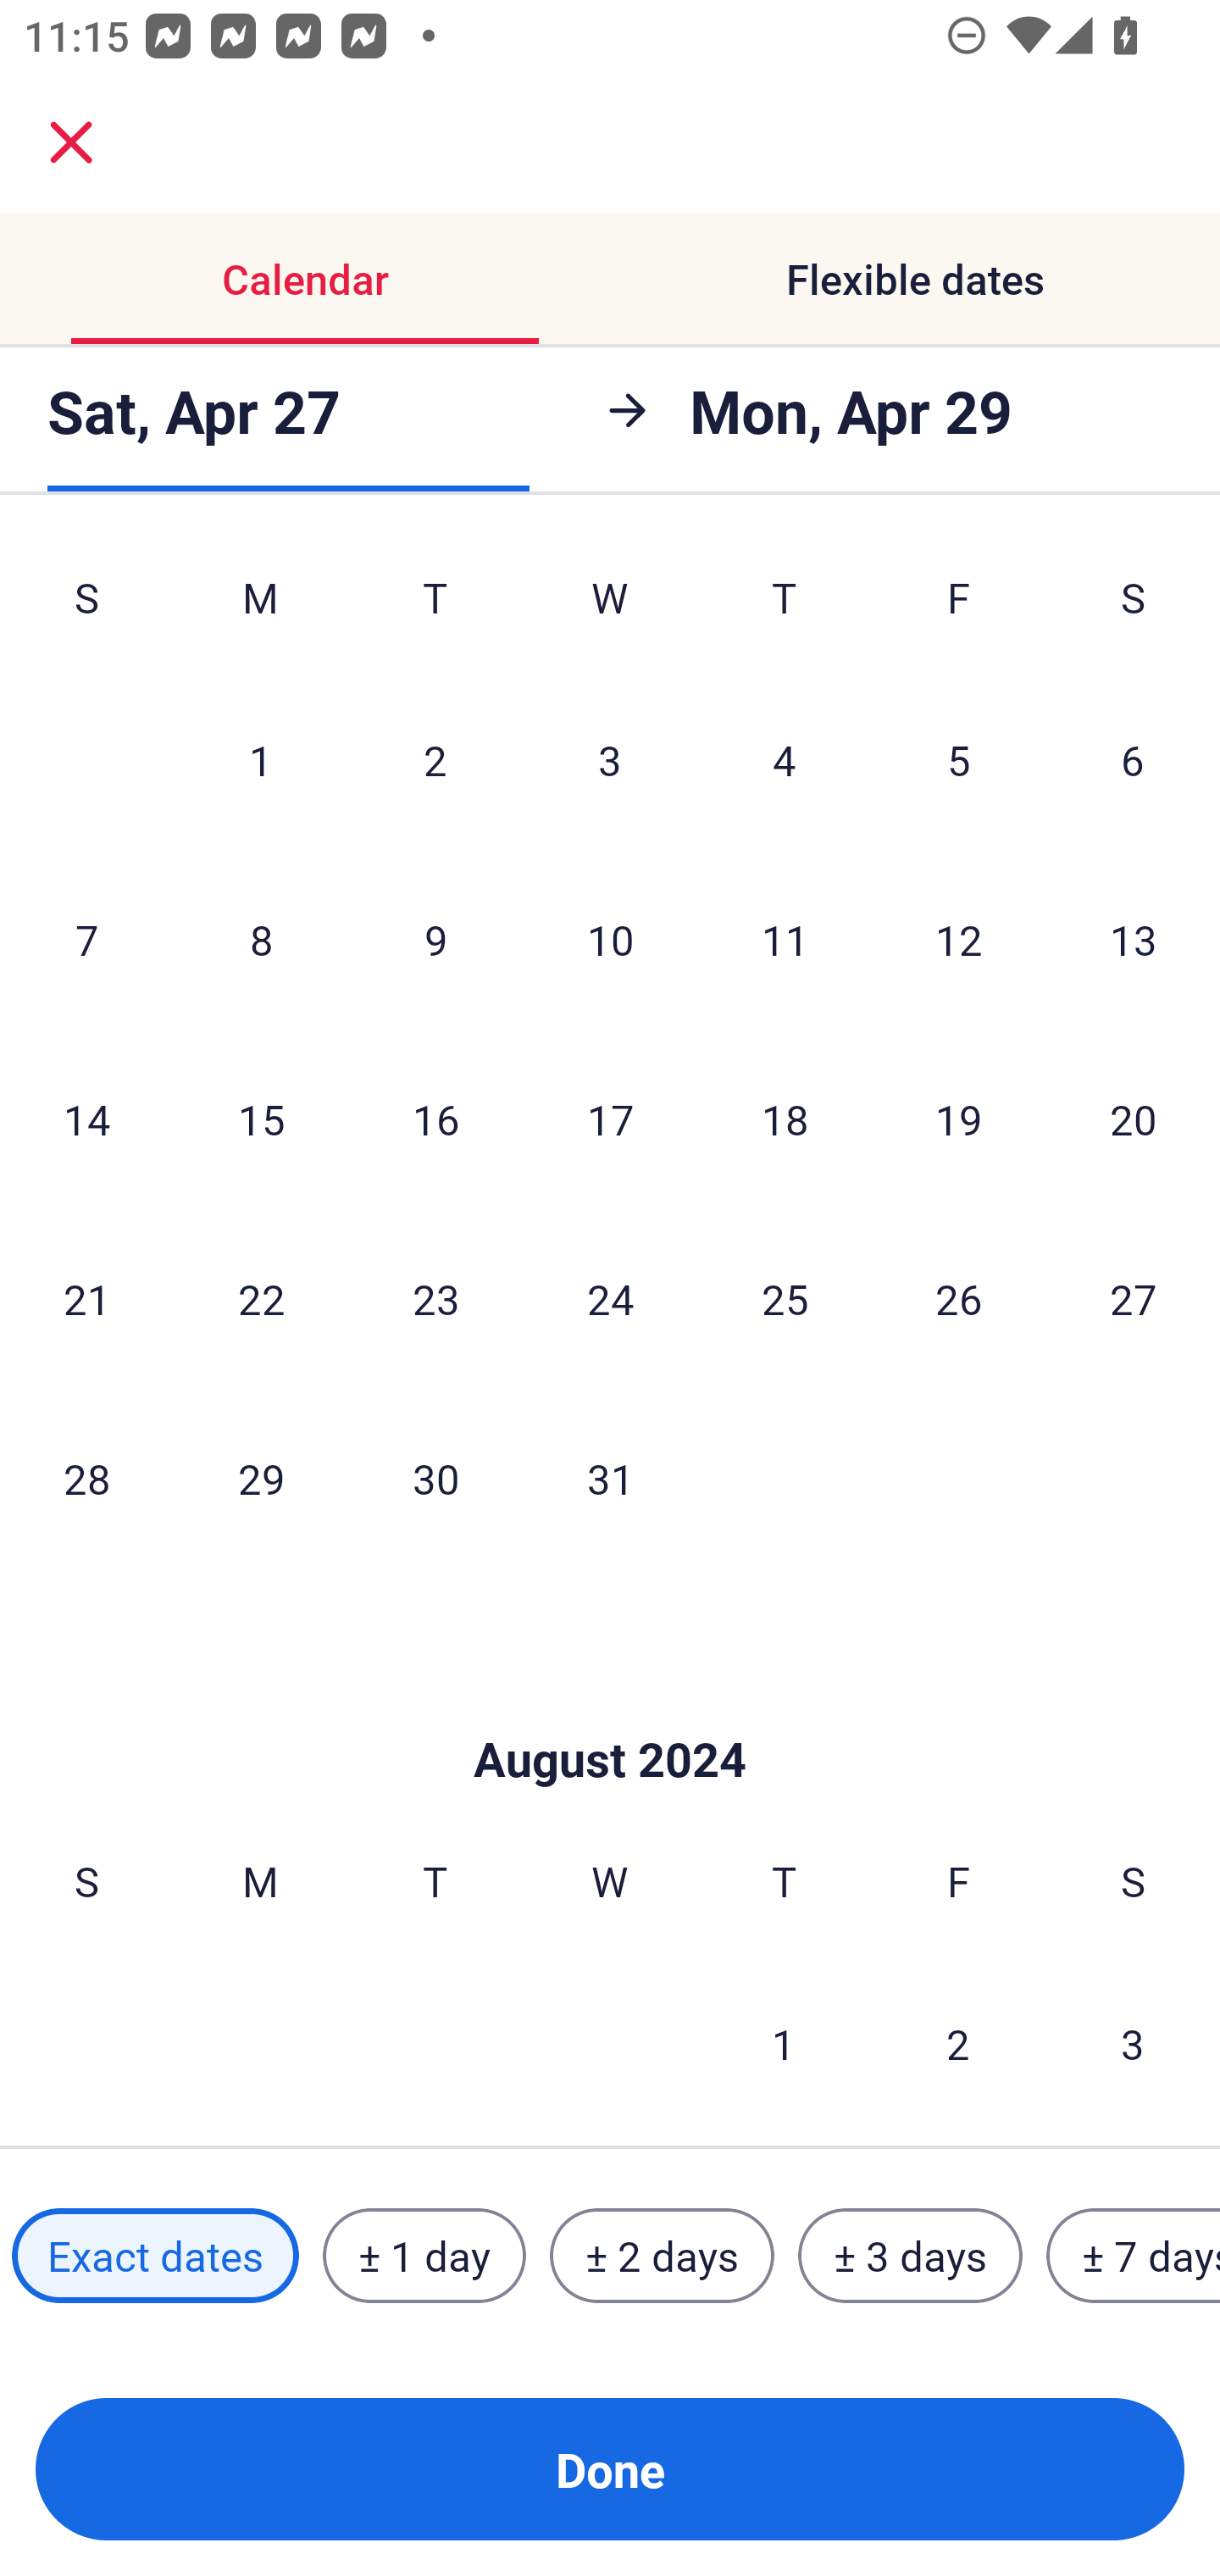 The image size is (1220, 2576). I want to click on 28 Sunday, July 28, 2024, so click(86, 1478).